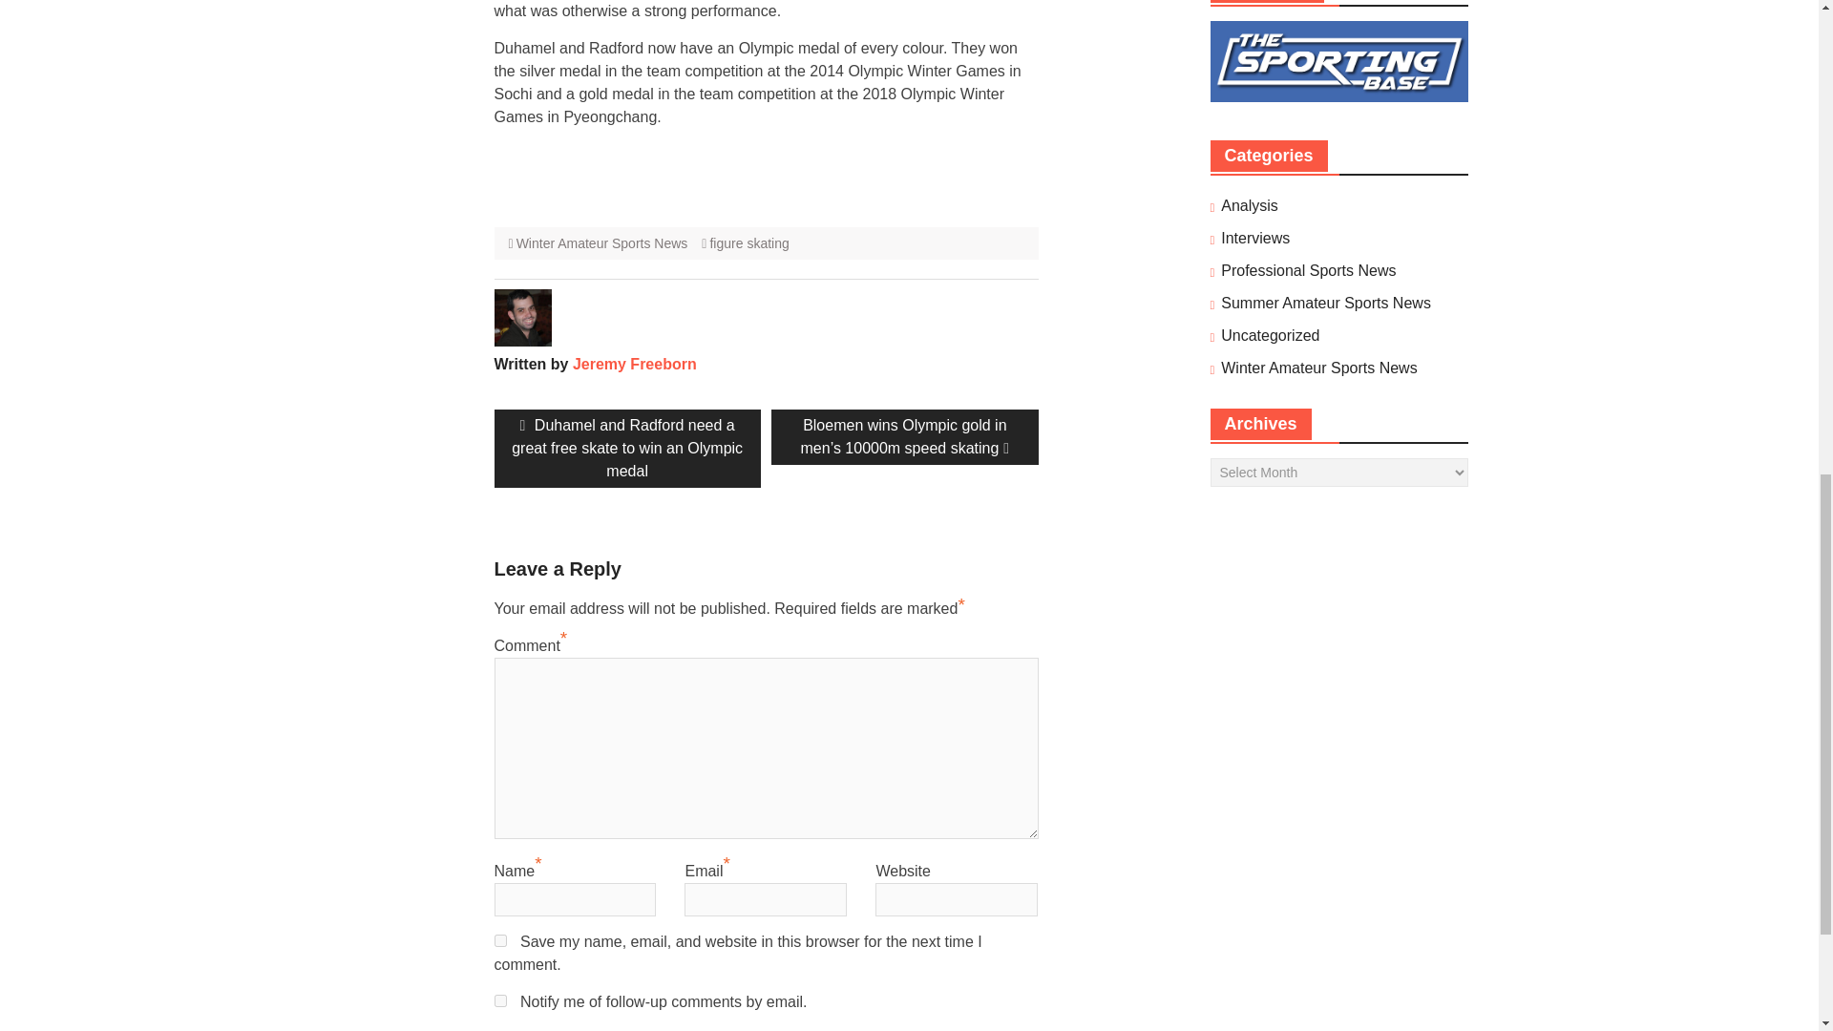  What do you see at coordinates (1249, 206) in the screenshot?
I see `Analysis` at bounding box center [1249, 206].